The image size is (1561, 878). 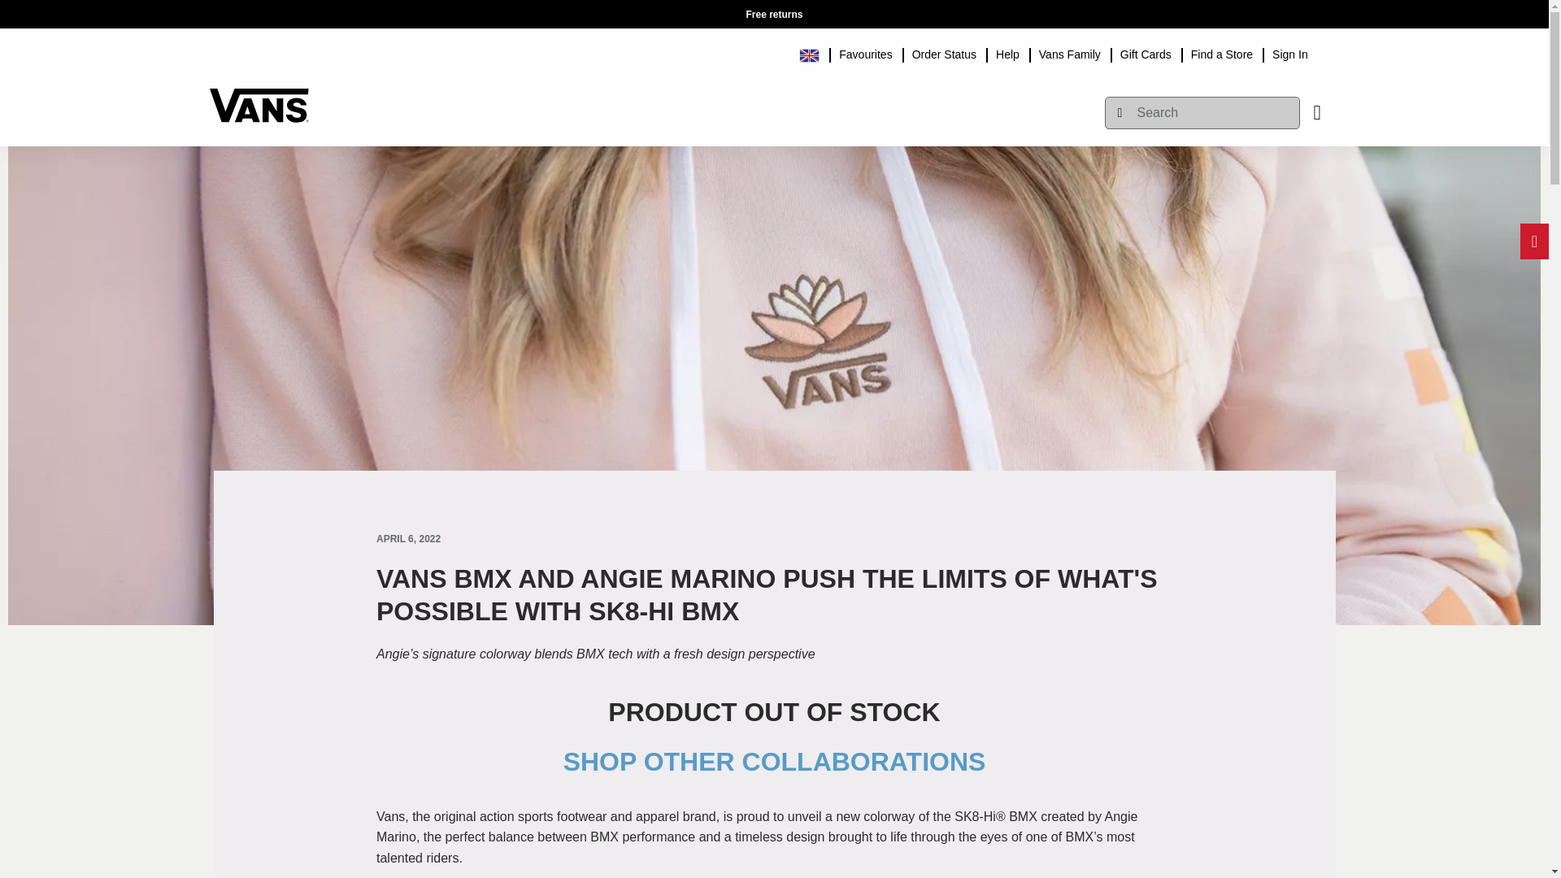 What do you see at coordinates (1007, 52) in the screenshot?
I see `Help` at bounding box center [1007, 52].